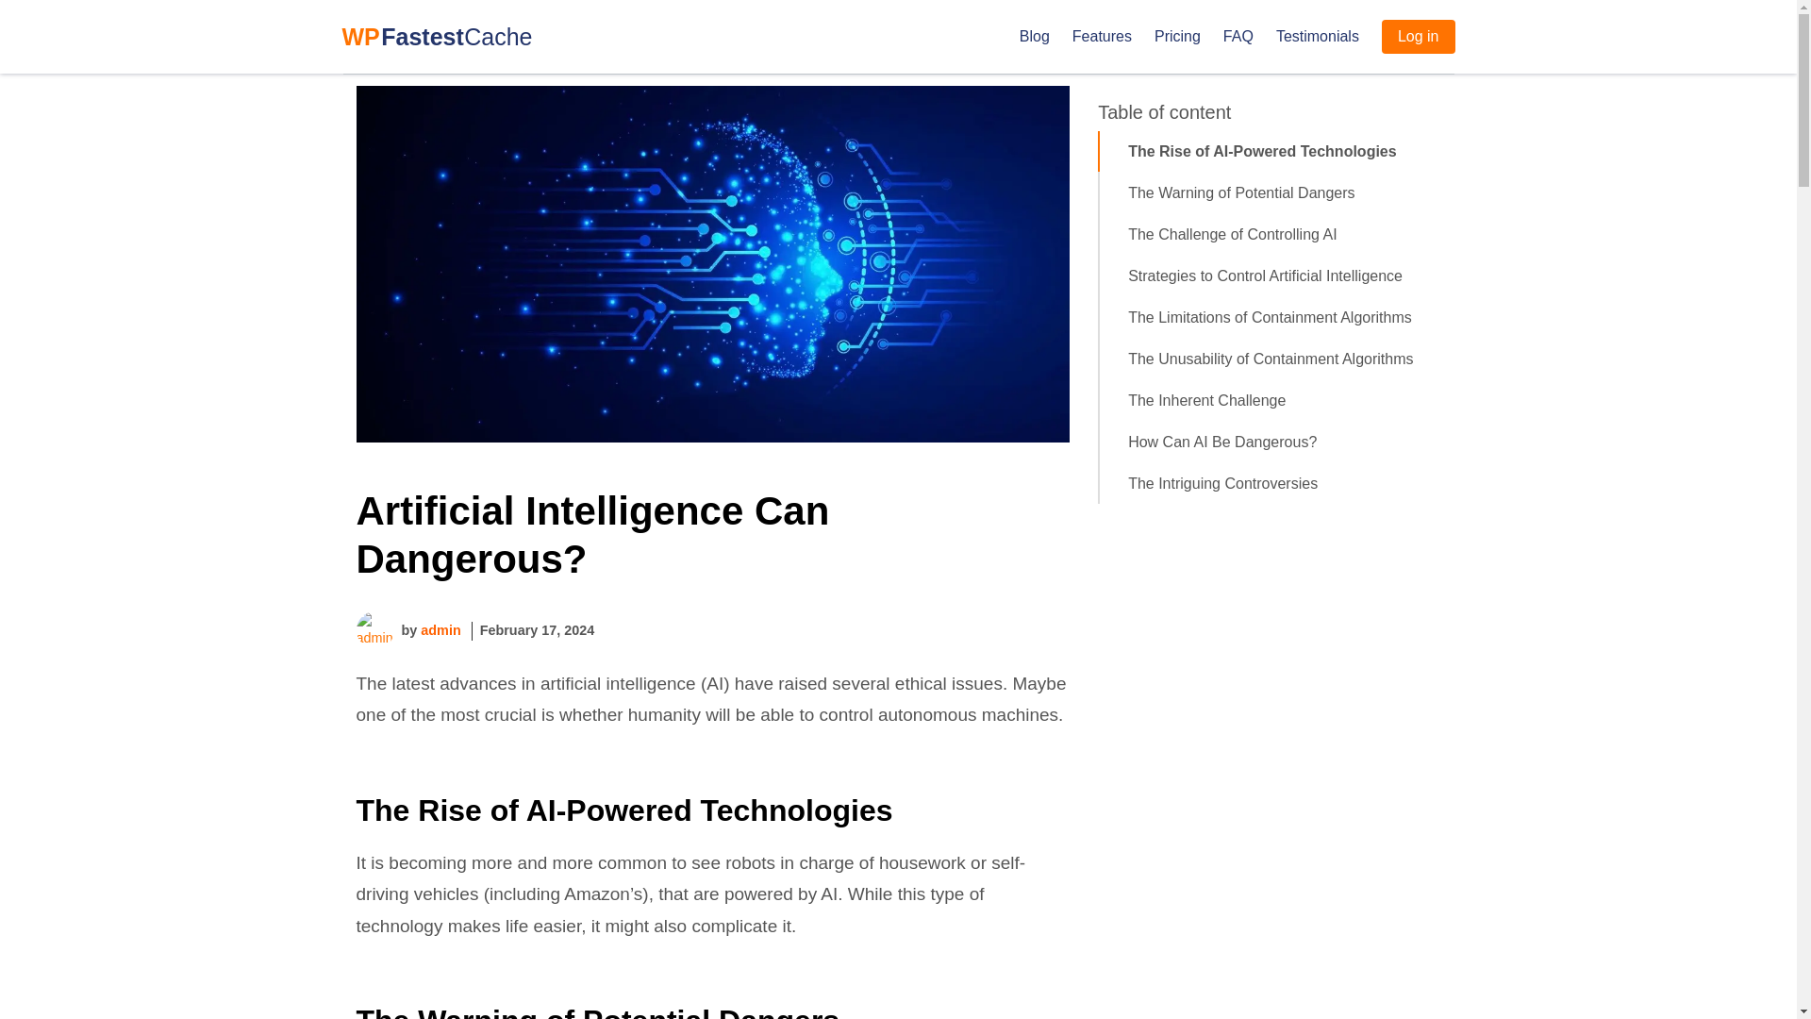 Image resolution: width=1811 pixels, height=1019 pixels. Describe the element at coordinates (1284, 443) in the screenshot. I see `How Can AI Be Dangerous?` at that location.